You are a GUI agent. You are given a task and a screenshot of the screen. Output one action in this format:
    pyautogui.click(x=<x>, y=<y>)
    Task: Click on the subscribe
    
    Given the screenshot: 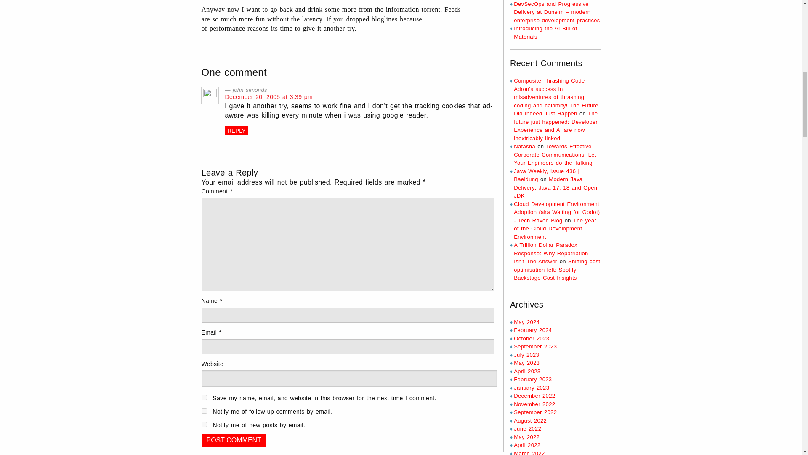 What is the action you would take?
    pyautogui.click(x=204, y=425)
    